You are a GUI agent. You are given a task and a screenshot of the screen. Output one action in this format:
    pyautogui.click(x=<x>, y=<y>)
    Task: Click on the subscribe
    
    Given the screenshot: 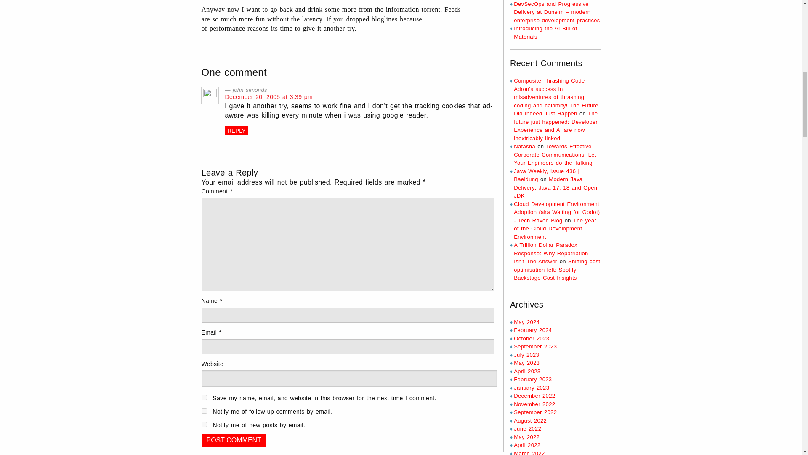 What is the action you would take?
    pyautogui.click(x=204, y=425)
    